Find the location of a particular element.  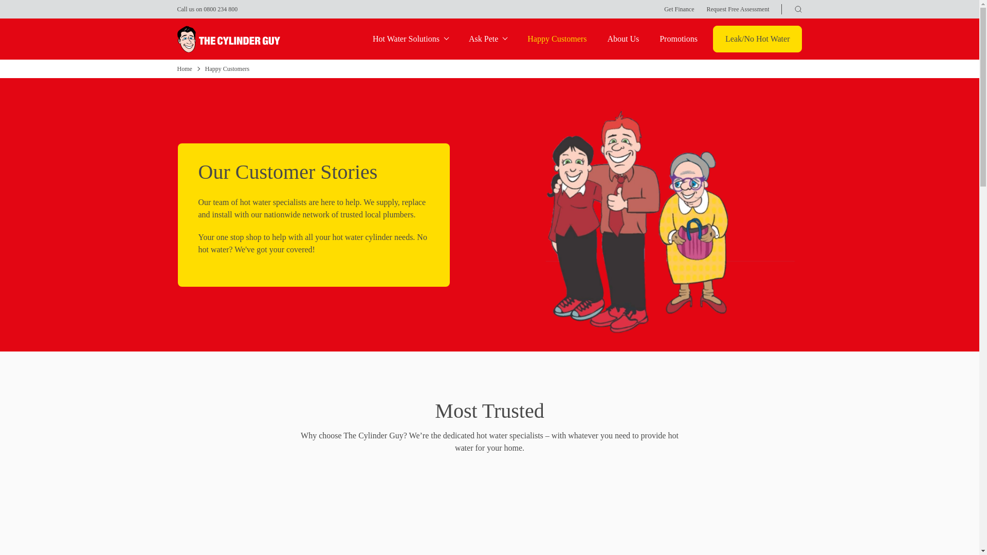

0800 234 800 is located at coordinates (220, 9).